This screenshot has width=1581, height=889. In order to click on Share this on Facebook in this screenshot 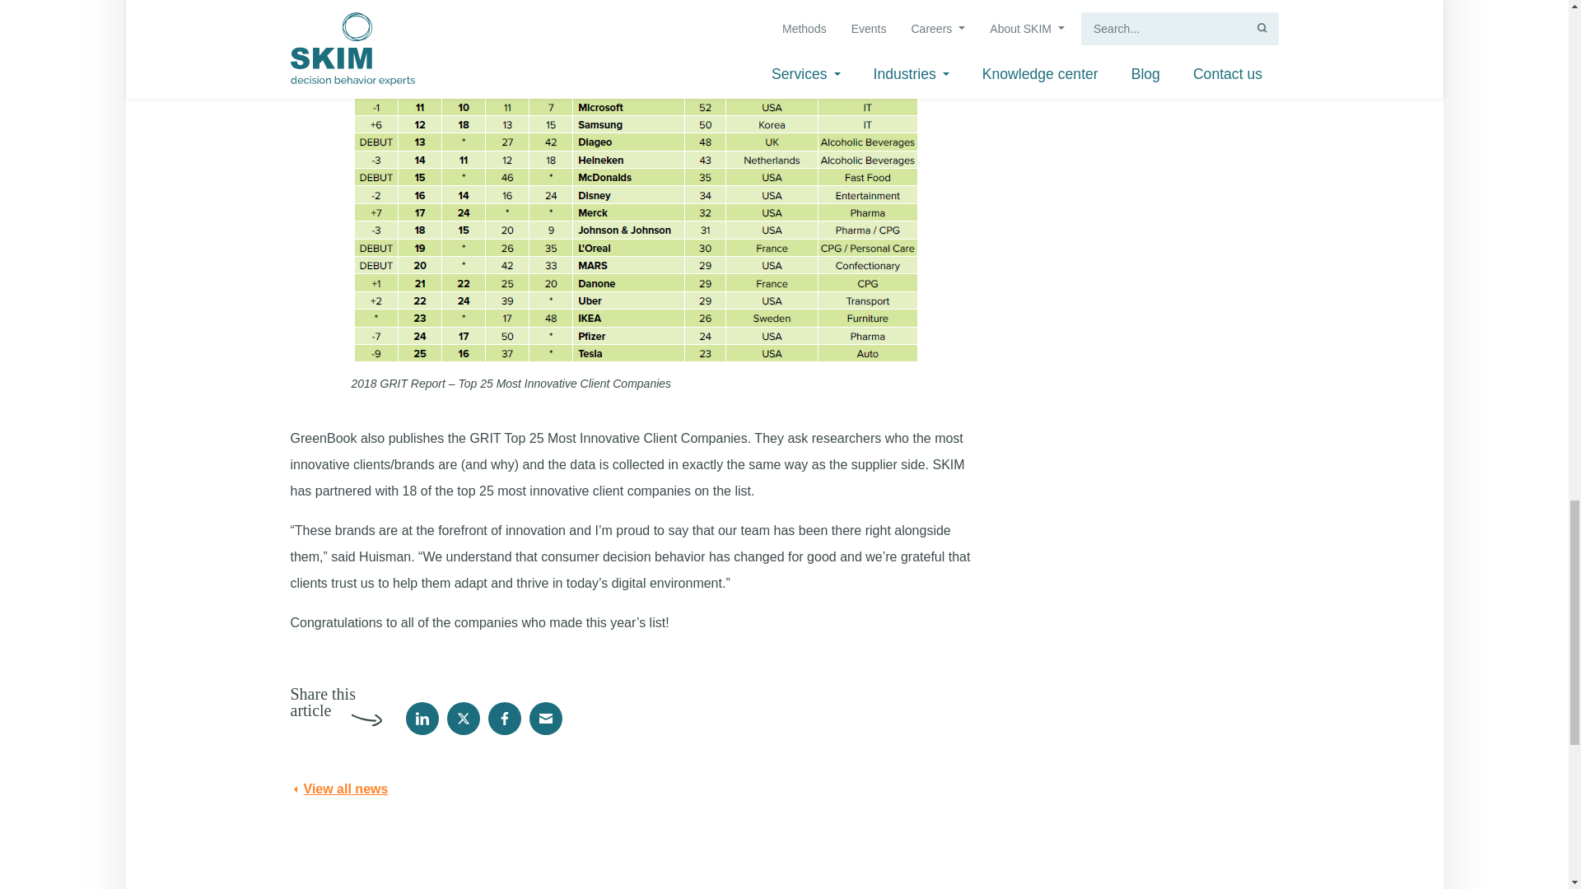, I will do `click(503, 719)`.